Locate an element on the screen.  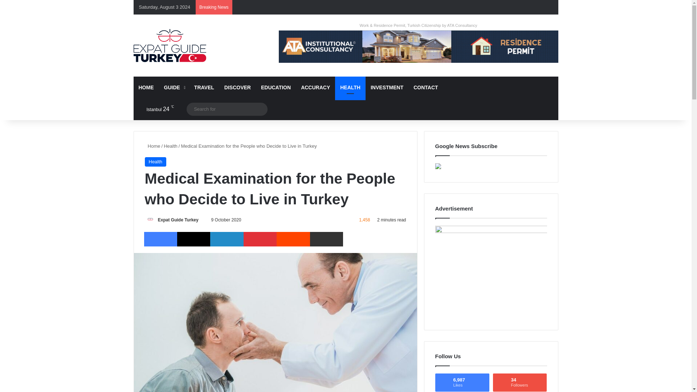
HEALTH is located at coordinates (350, 87).